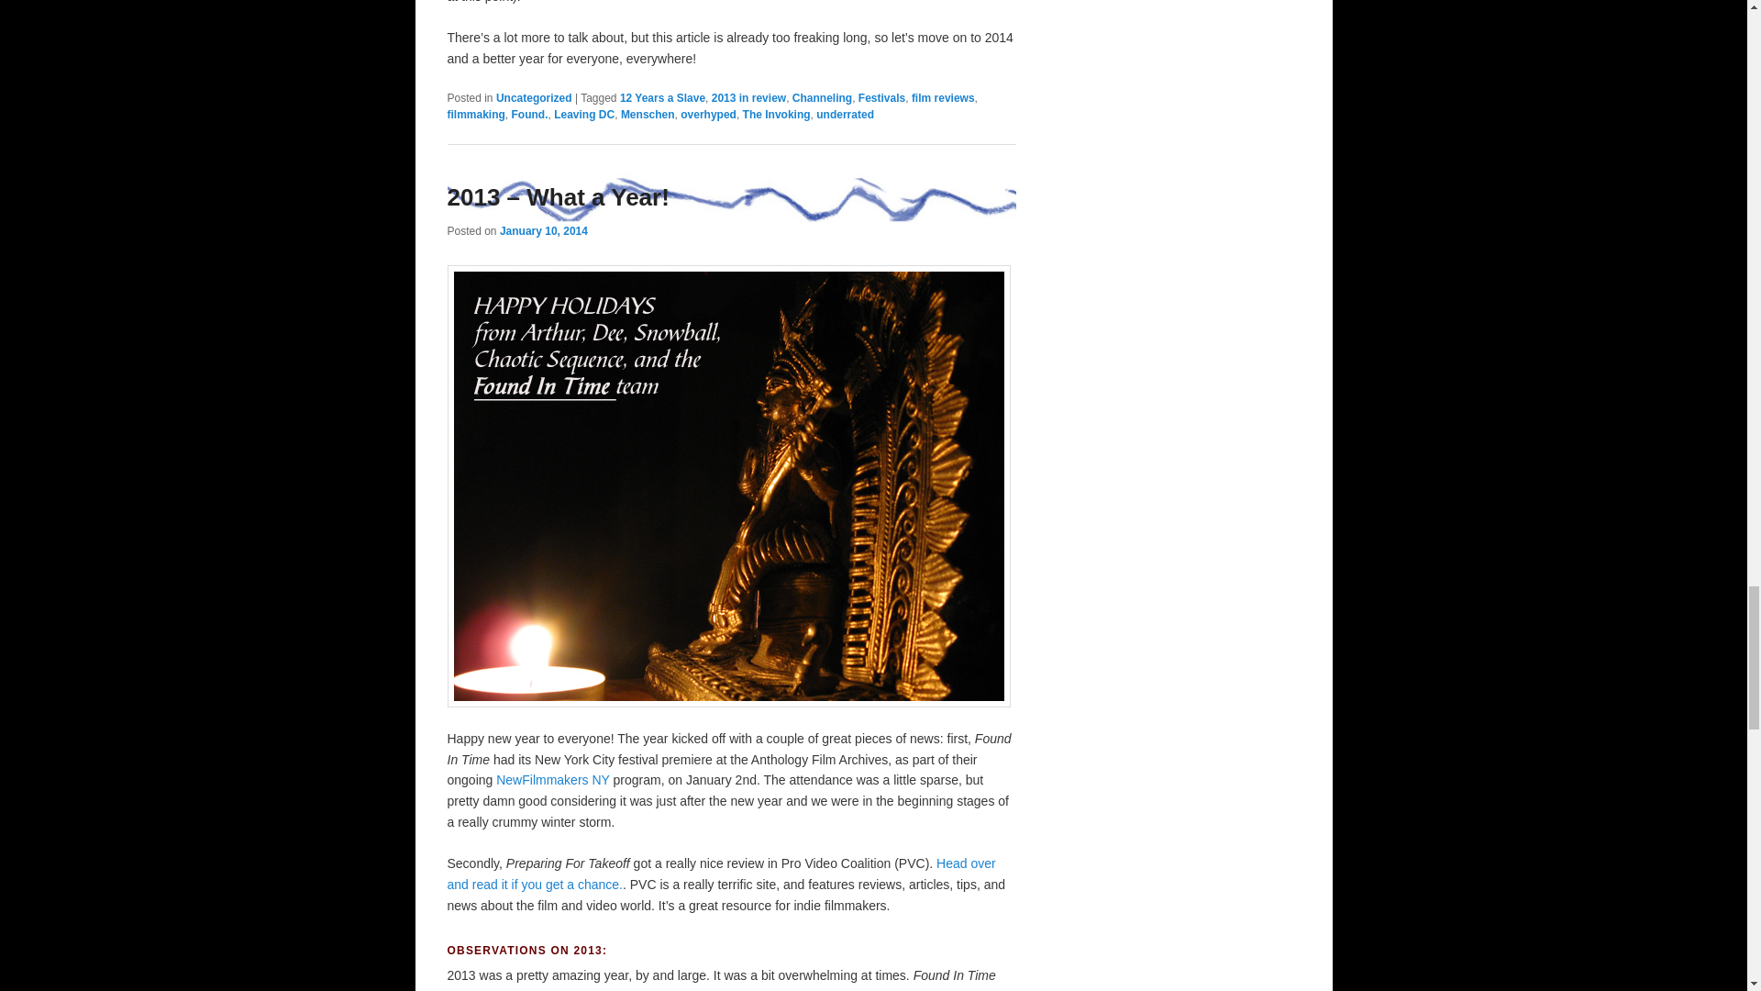 The height and width of the screenshot is (991, 1761). What do you see at coordinates (534, 98) in the screenshot?
I see `Uncategorized` at bounding box center [534, 98].